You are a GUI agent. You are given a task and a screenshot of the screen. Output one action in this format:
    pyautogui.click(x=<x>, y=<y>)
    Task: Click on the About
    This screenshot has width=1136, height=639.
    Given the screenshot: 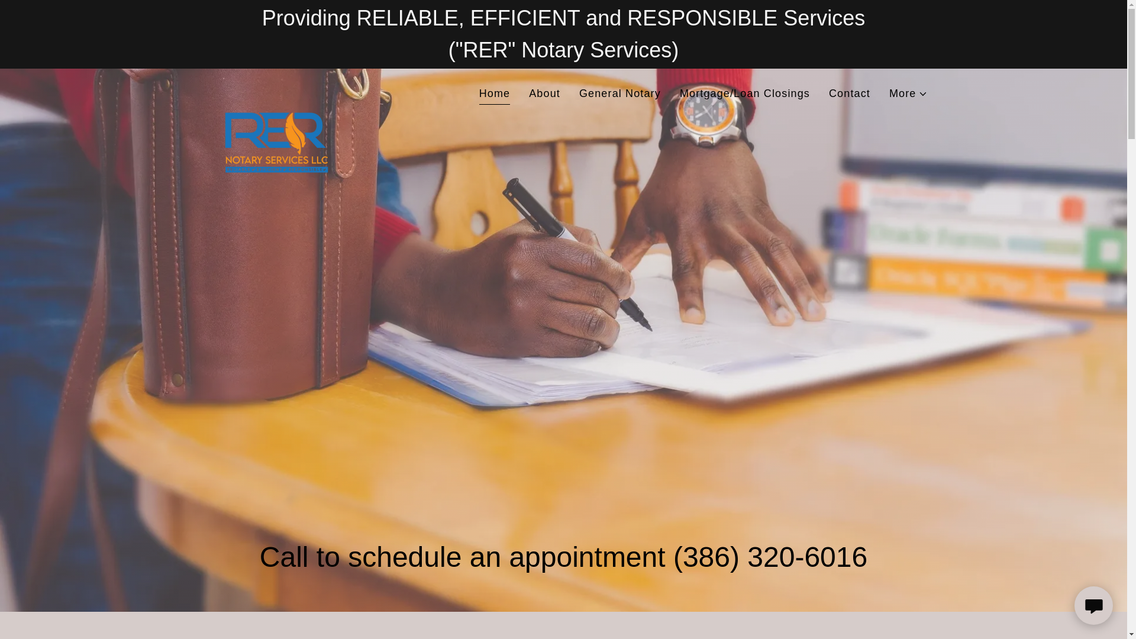 What is the action you would take?
    pyautogui.click(x=544, y=93)
    